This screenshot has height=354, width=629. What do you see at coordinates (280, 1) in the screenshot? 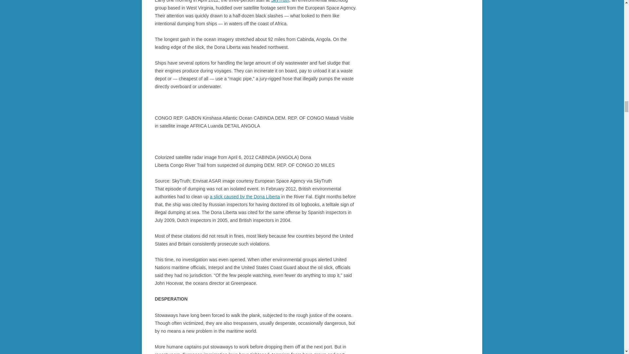
I see `SkyTruth` at bounding box center [280, 1].